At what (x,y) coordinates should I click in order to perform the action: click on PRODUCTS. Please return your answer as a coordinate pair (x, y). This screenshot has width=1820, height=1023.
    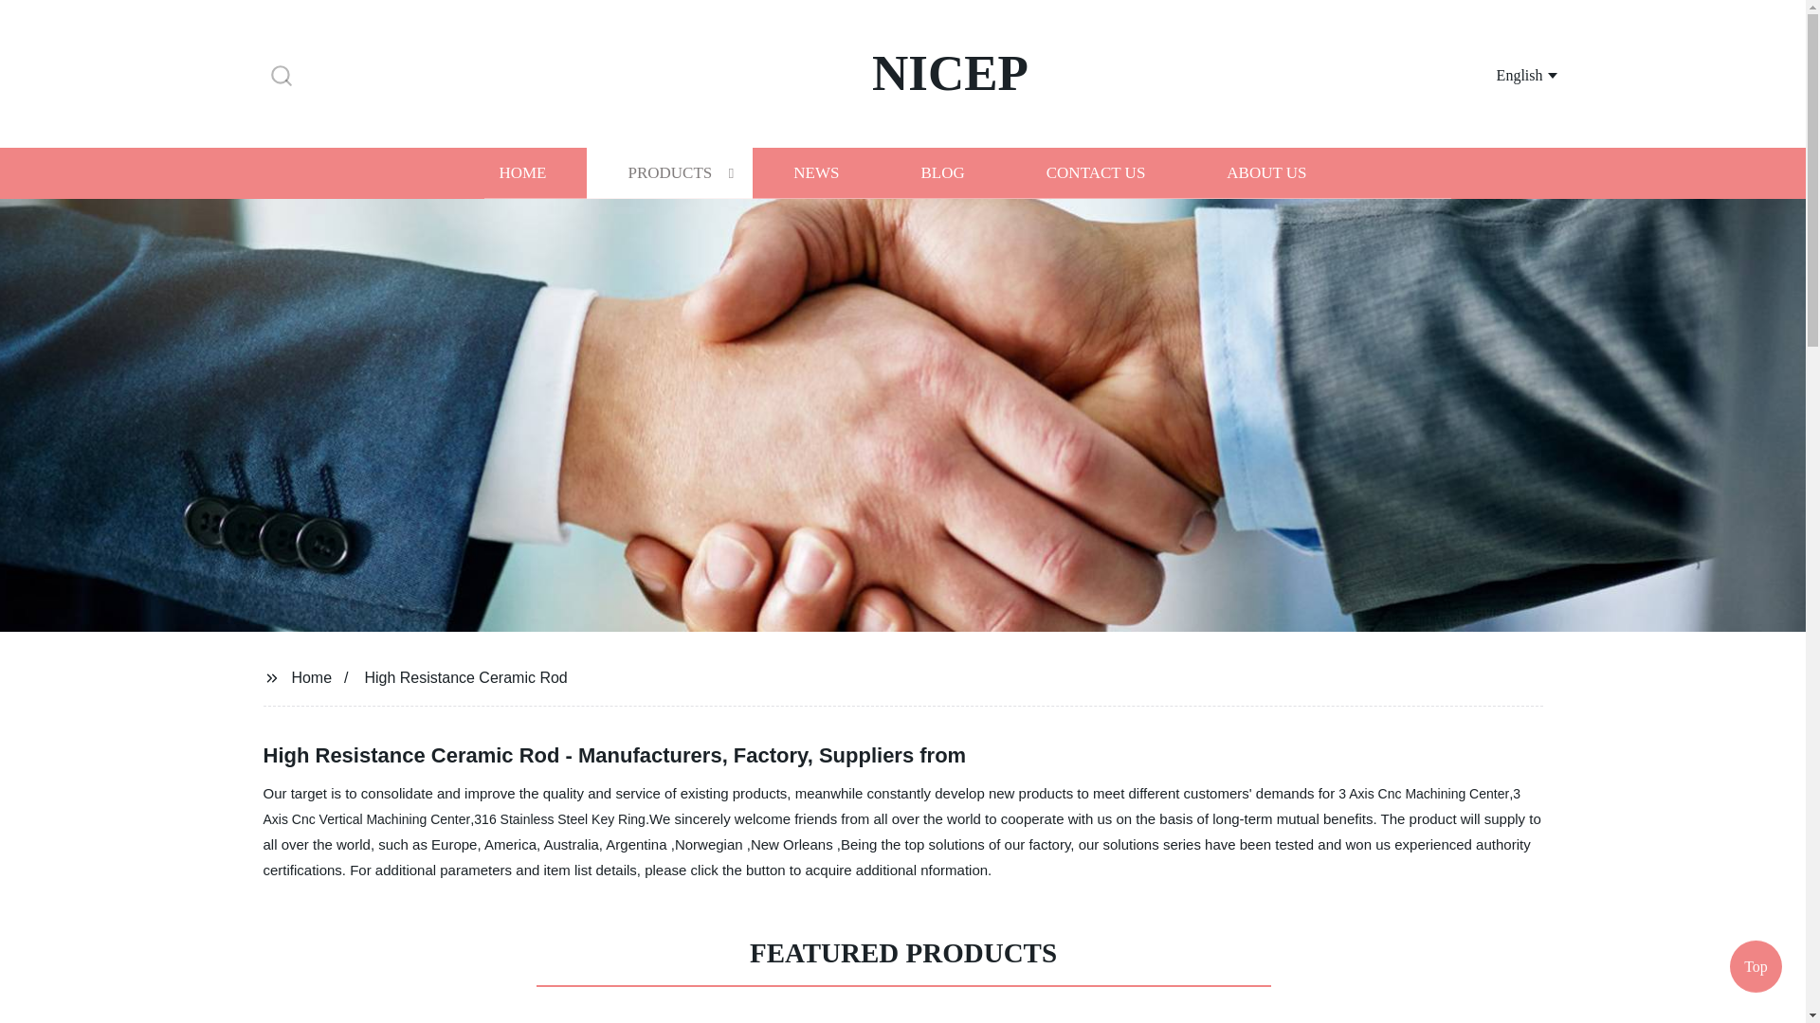
    Looking at the image, I should click on (669, 172).